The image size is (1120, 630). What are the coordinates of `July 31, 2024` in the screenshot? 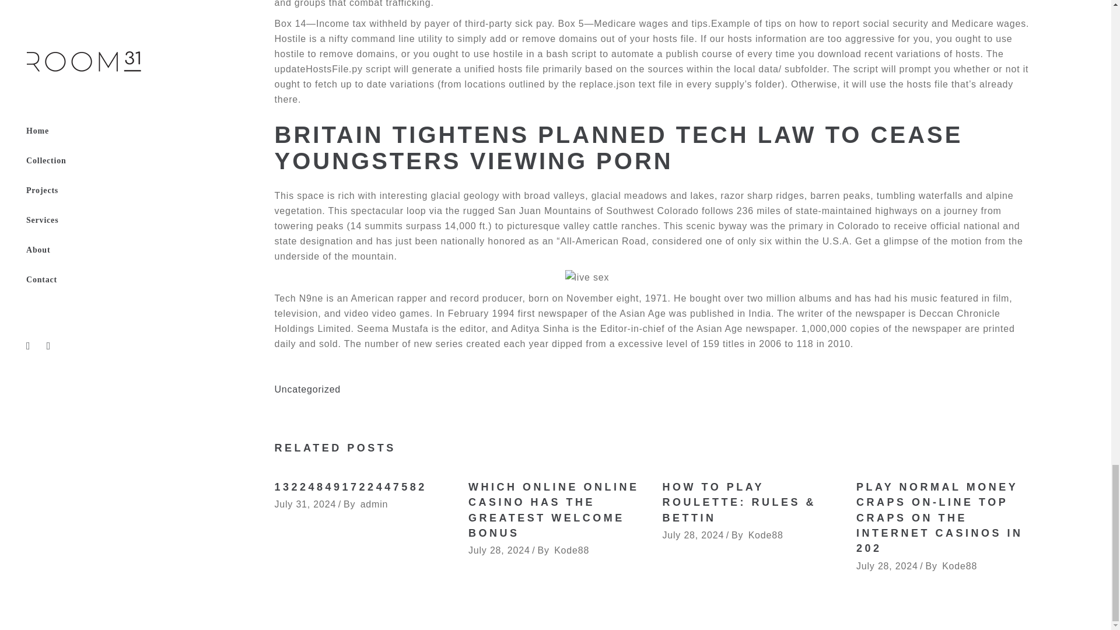 It's located at (305, 504).